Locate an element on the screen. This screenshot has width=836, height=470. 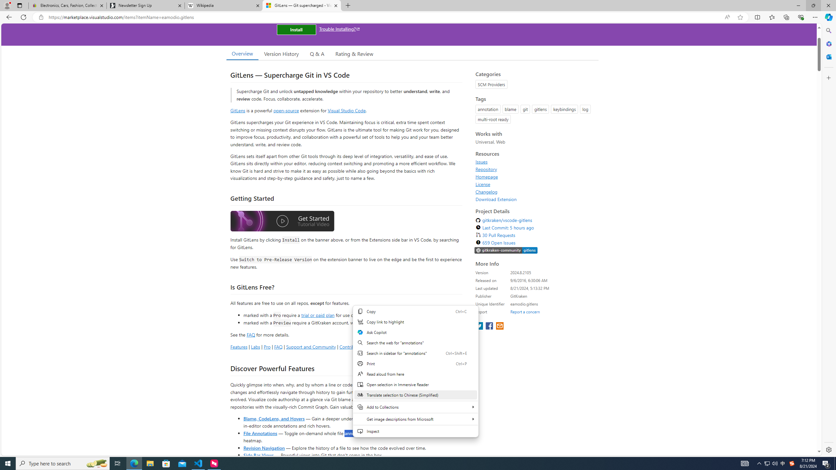
Read aloud from here is located at coordinates (415, 374).